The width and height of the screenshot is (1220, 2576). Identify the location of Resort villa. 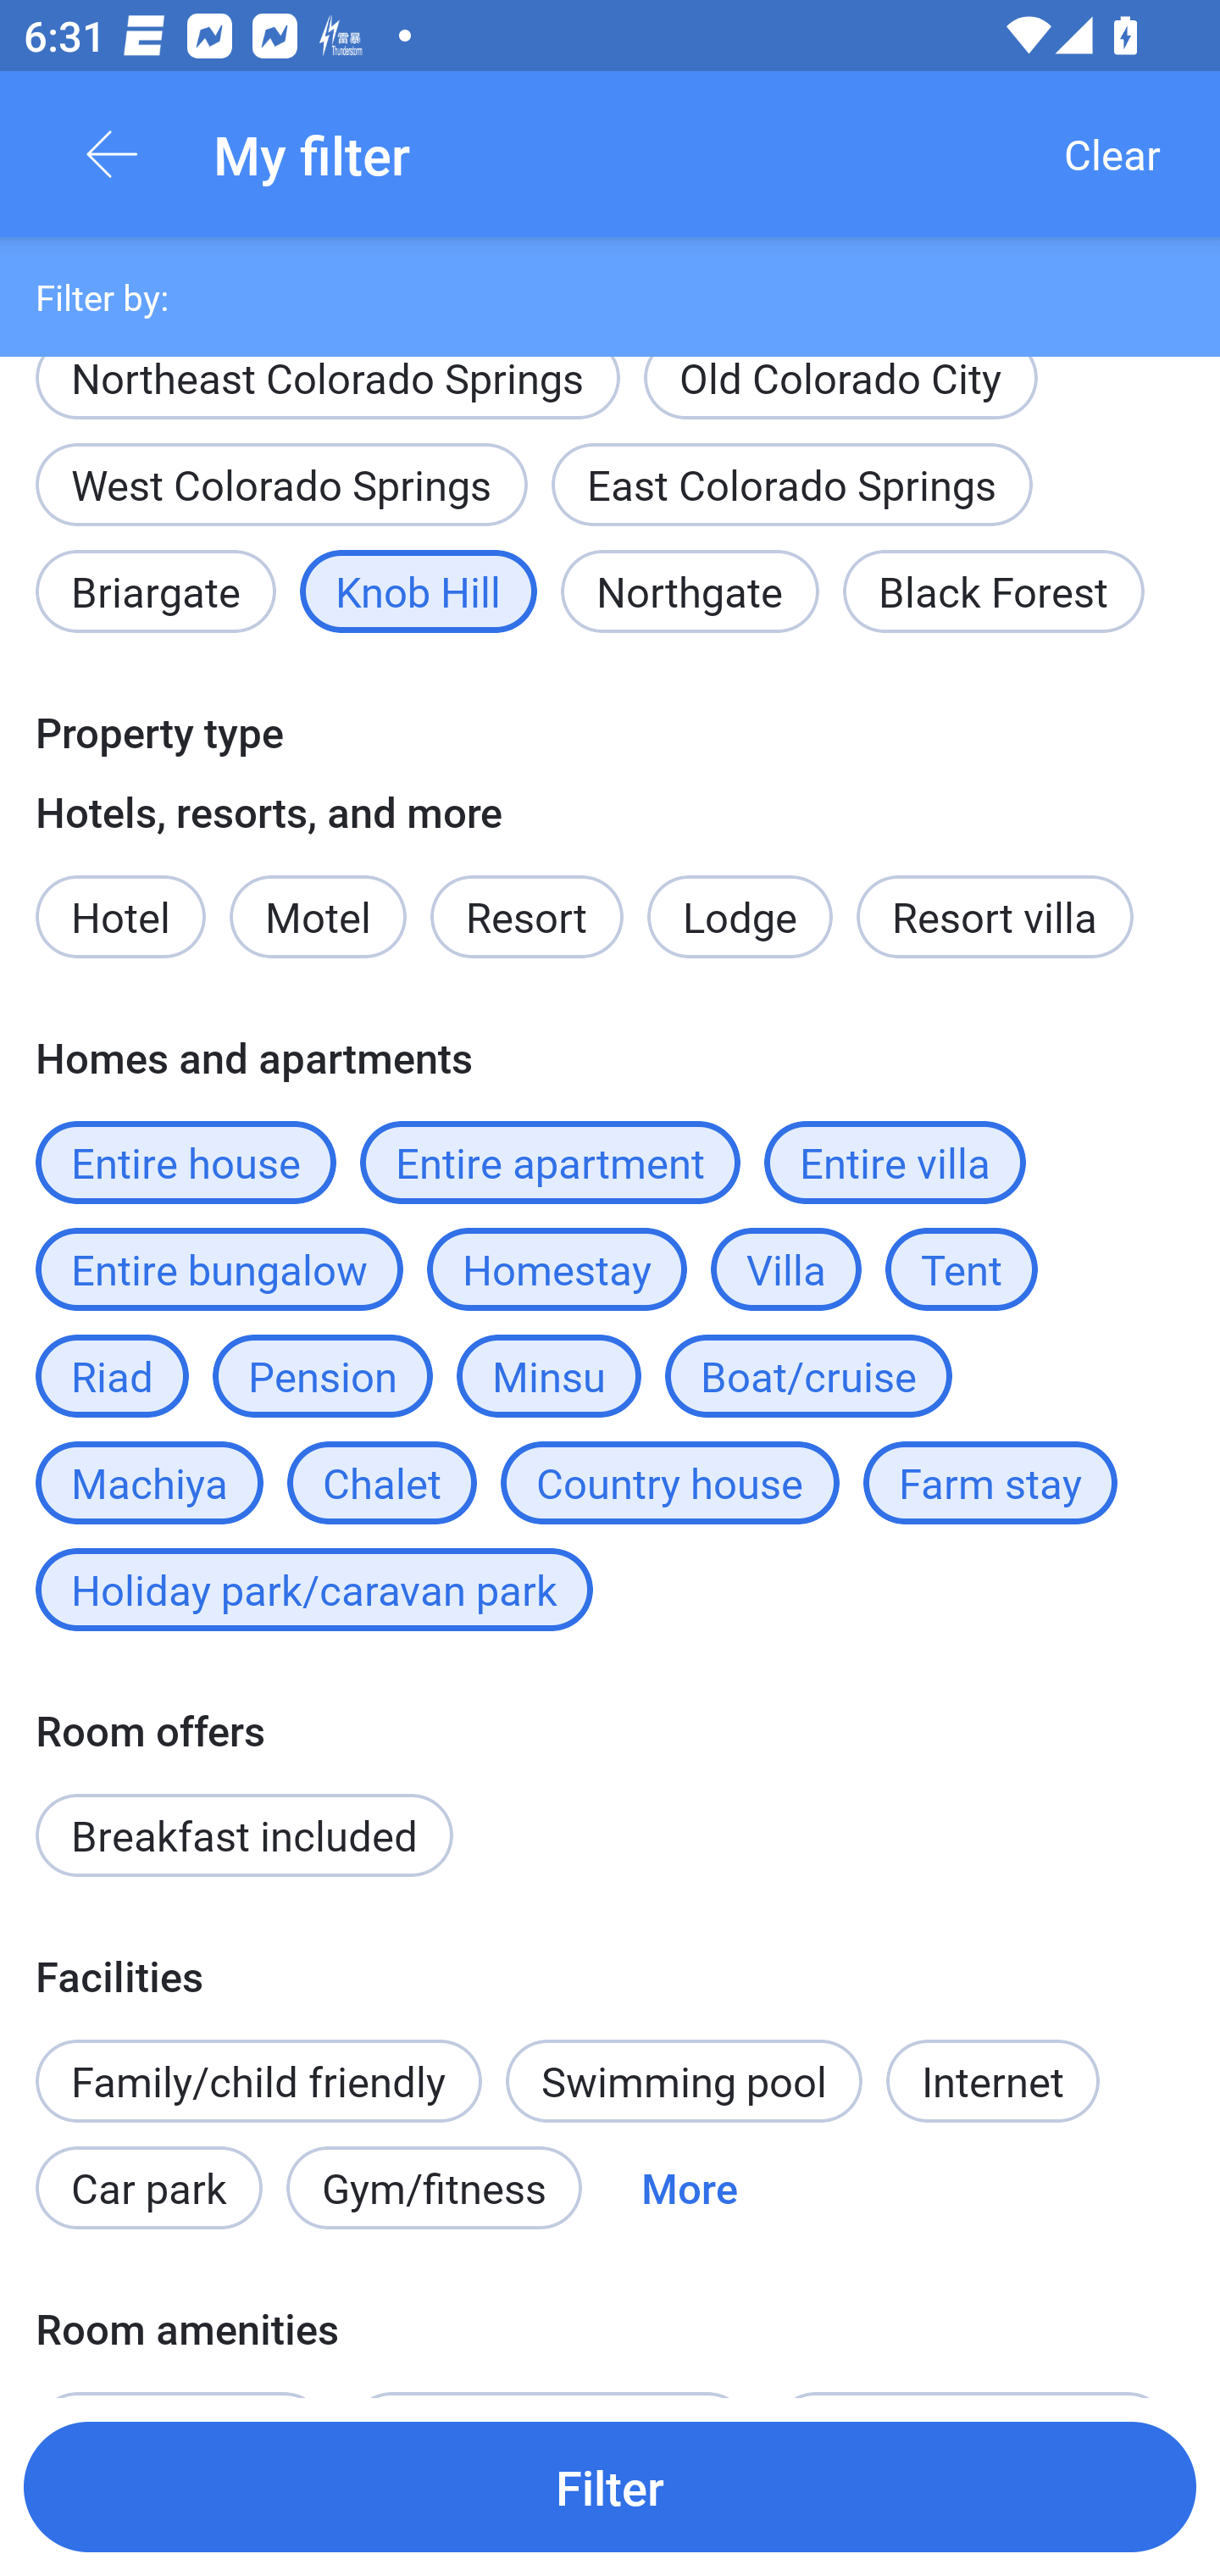
(995, 917).